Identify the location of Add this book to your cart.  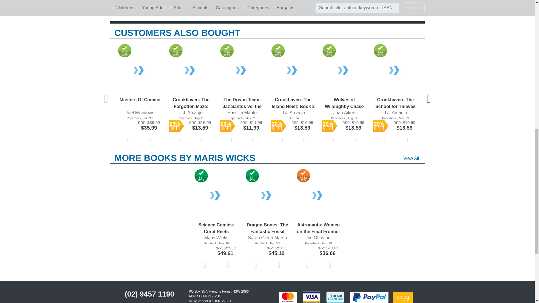
(151, 140).